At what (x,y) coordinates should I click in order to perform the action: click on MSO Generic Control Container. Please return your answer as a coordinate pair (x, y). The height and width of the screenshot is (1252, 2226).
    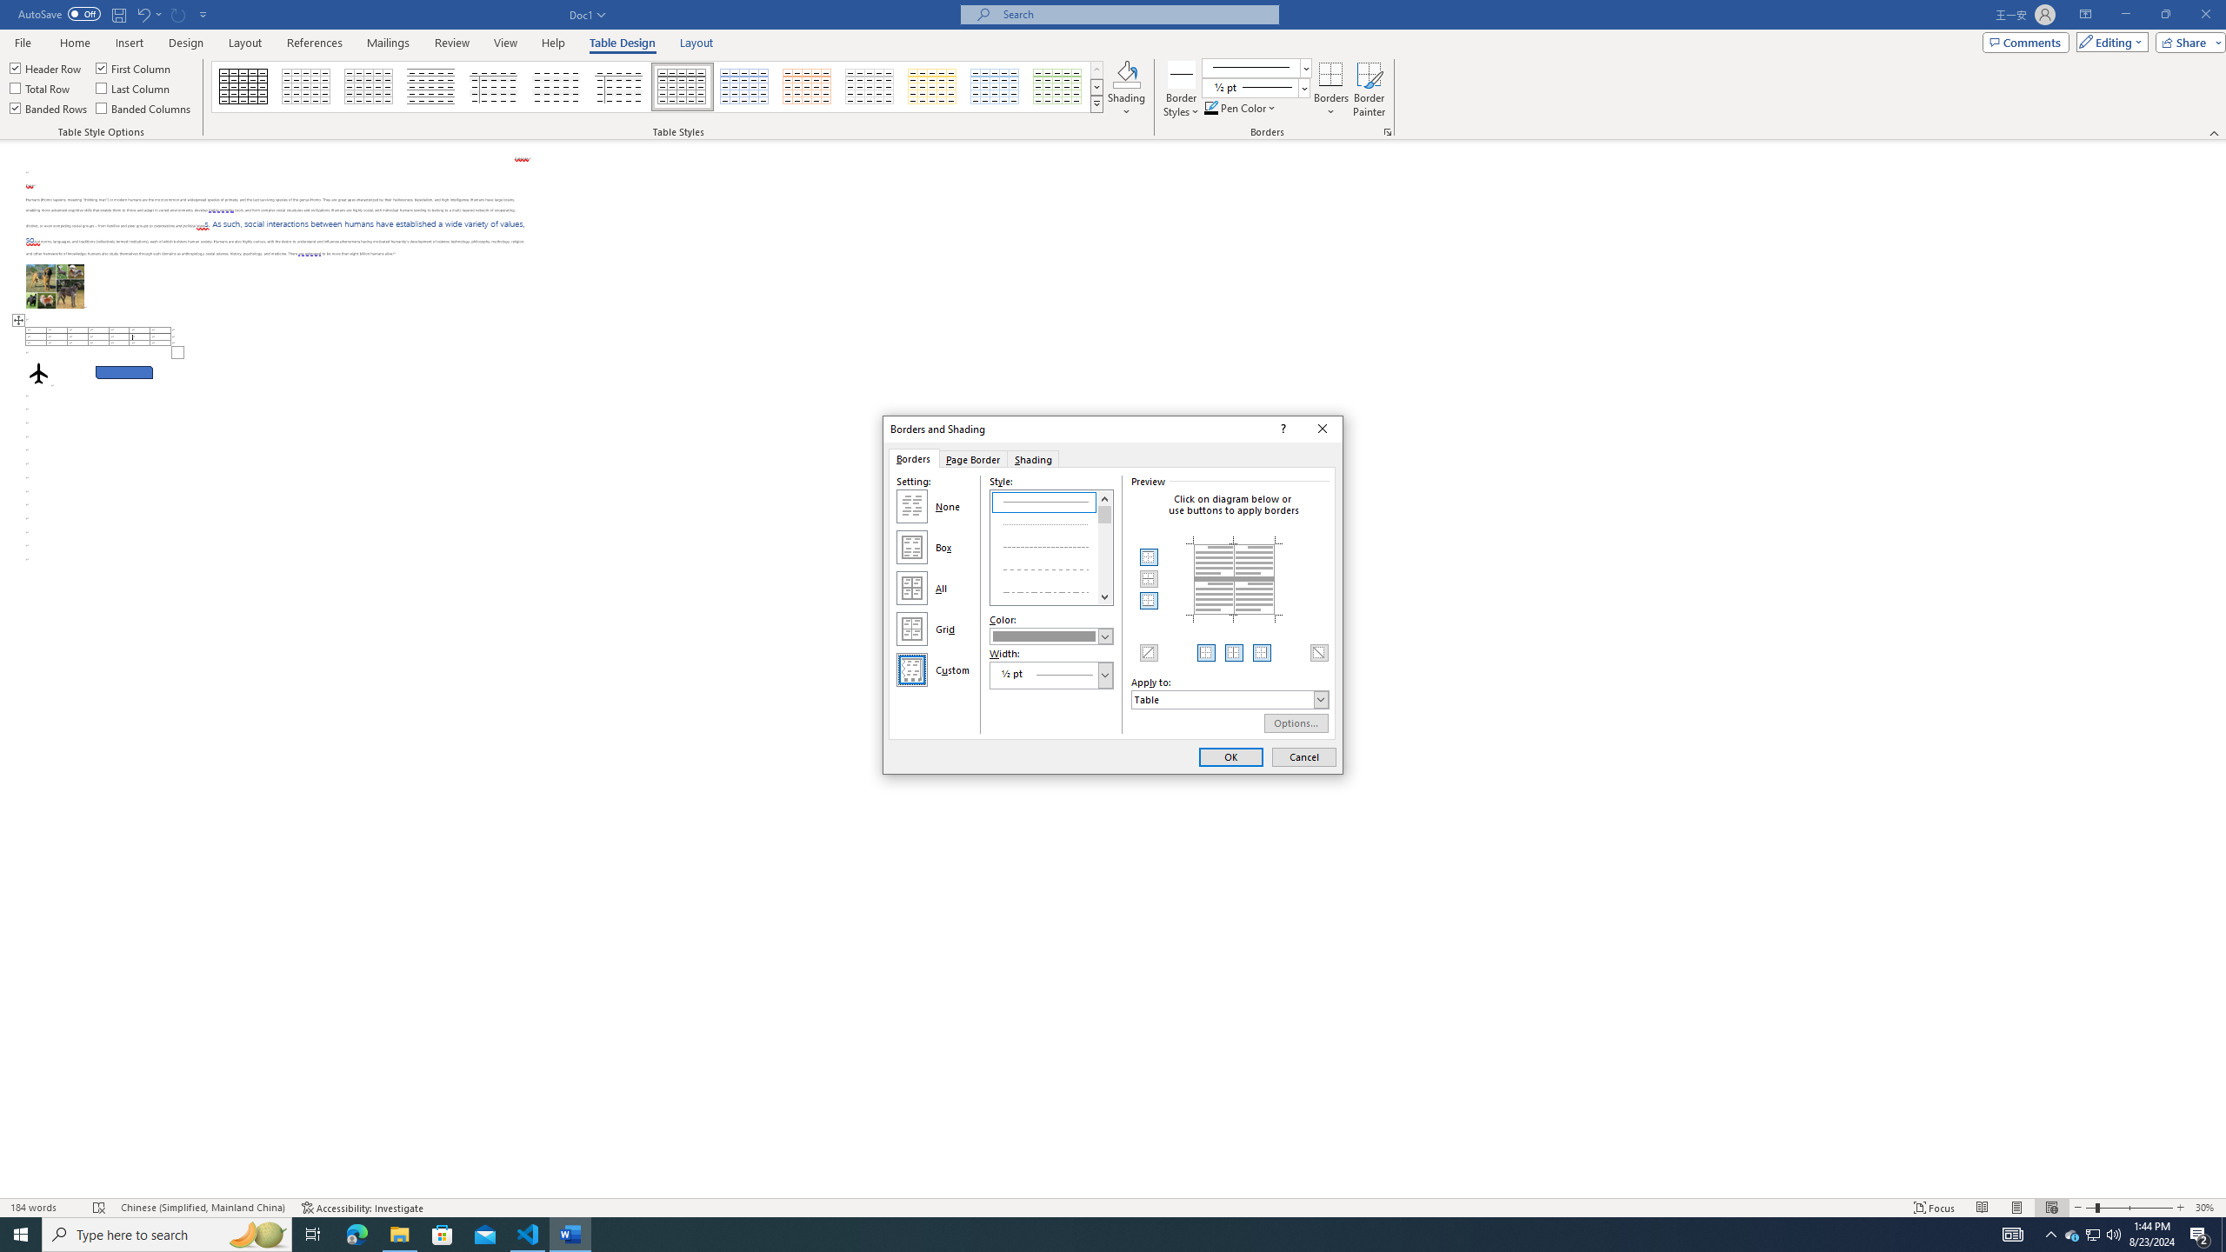
    Looking at the image, I should click on (1150, 557).